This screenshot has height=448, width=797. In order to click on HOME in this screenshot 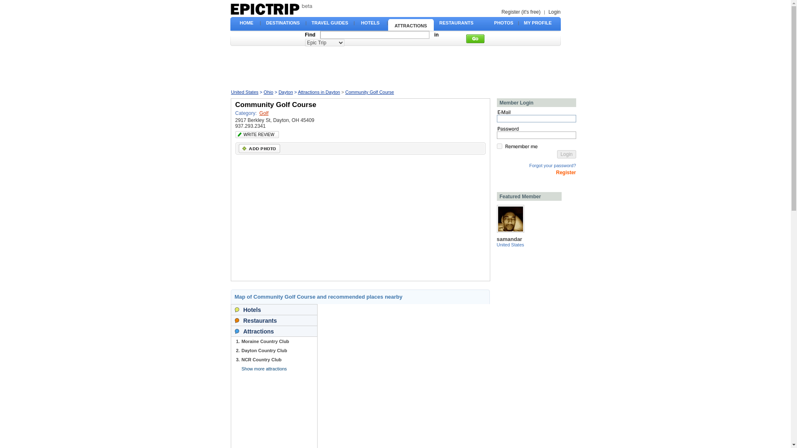, I will do `click(247, 22)`.